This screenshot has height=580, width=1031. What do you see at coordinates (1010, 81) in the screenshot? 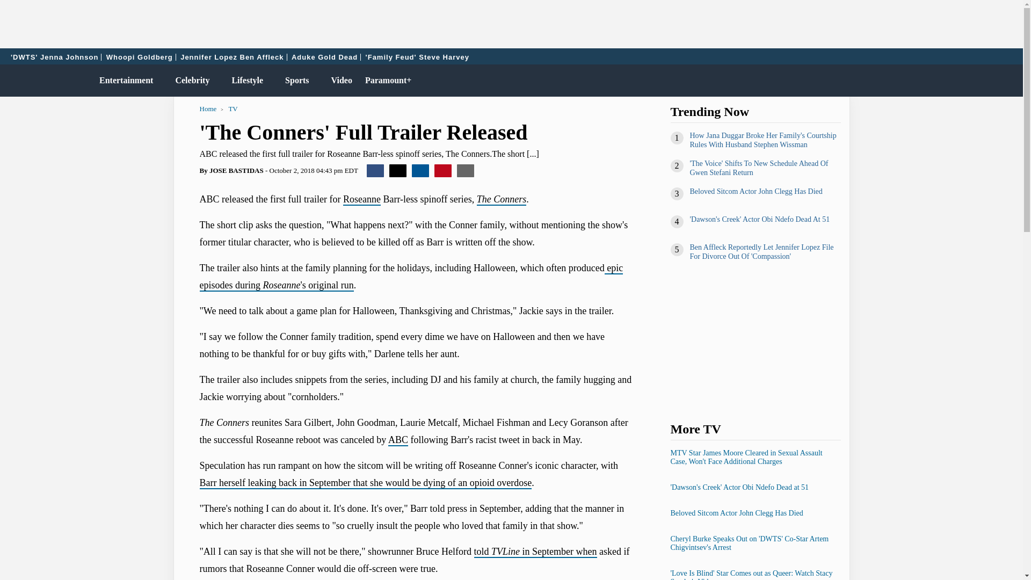
I see `Search` at bounding box center [1010, 81].